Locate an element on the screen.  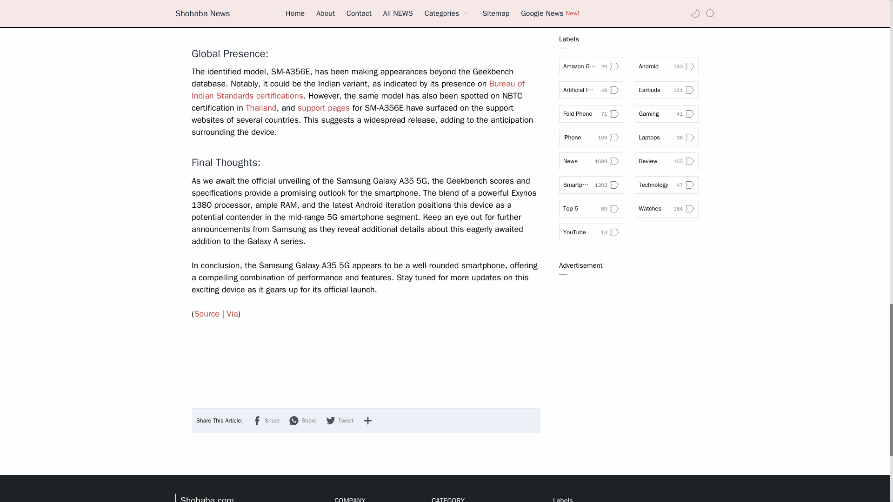
Source is located at coordinates (207, 313).